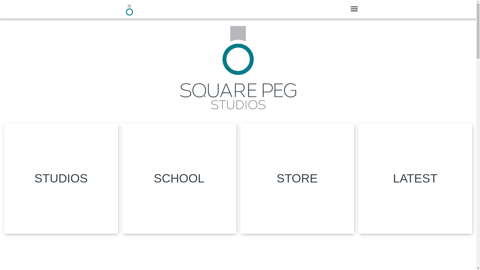 The width and height of the screenshot is (480, 270). I want to click on LATEST, so click(415, 178).